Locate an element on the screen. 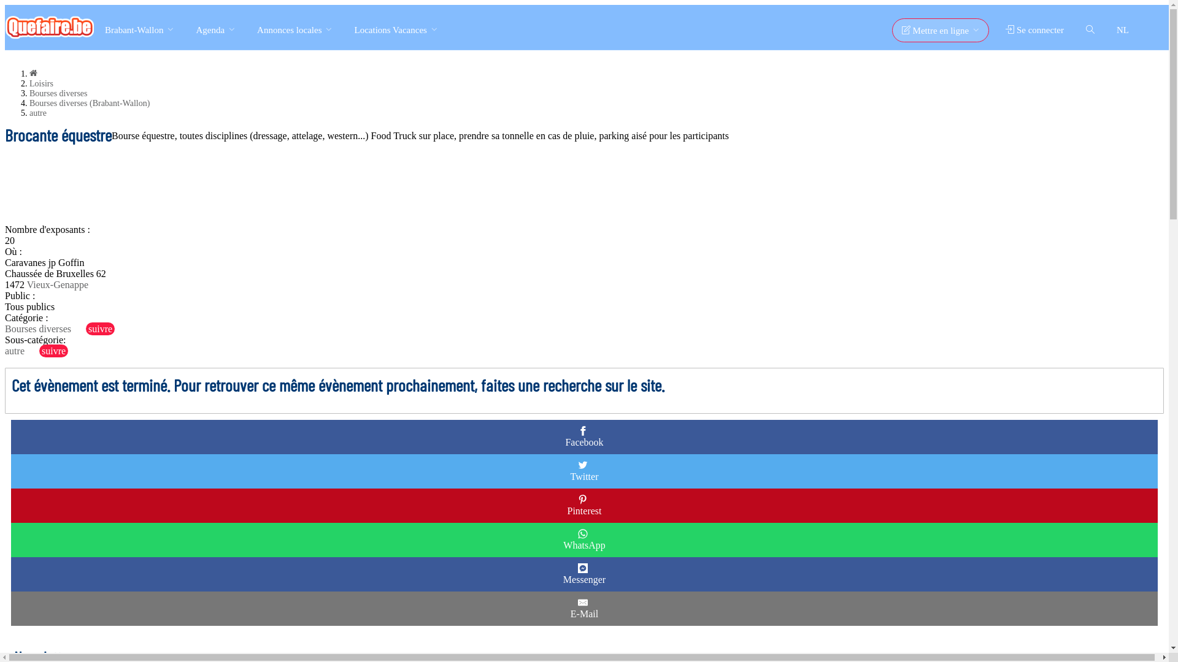 The height and width of the screenshot is (662, 1178). Bourses diverses is located at coordinates (38, 329).